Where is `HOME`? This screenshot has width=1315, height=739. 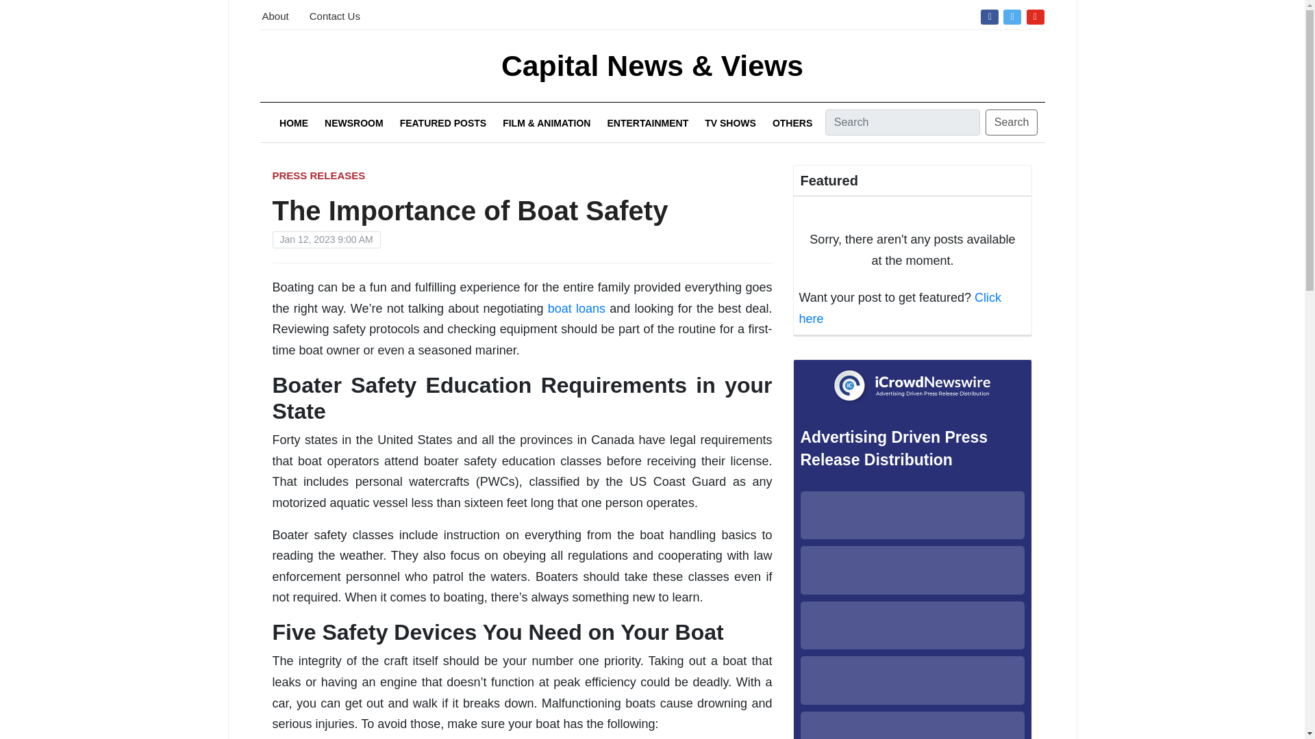
HOME is located at coordinates (293, 122).